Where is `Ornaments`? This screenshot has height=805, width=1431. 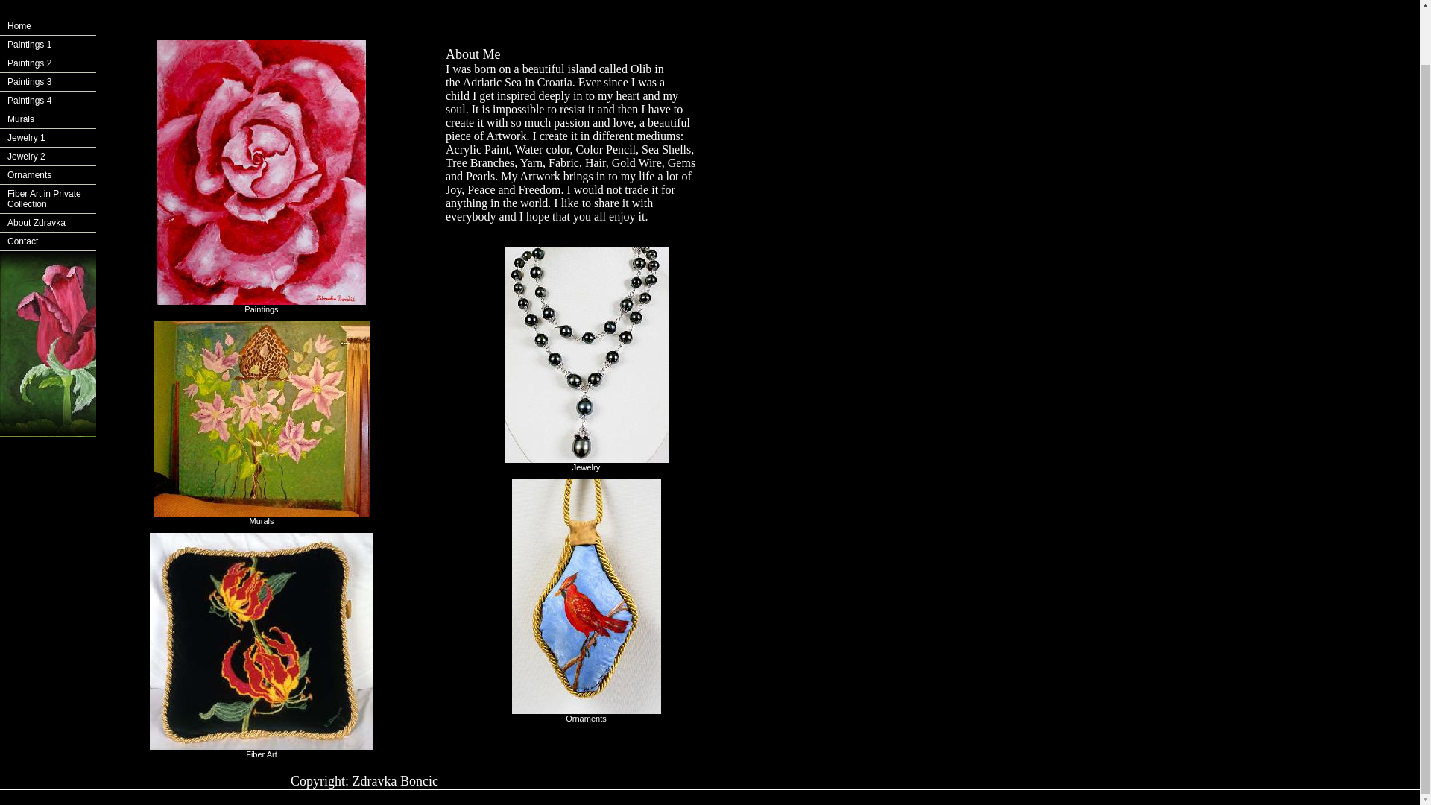 Ornaments is located at coordinates (48, 175).